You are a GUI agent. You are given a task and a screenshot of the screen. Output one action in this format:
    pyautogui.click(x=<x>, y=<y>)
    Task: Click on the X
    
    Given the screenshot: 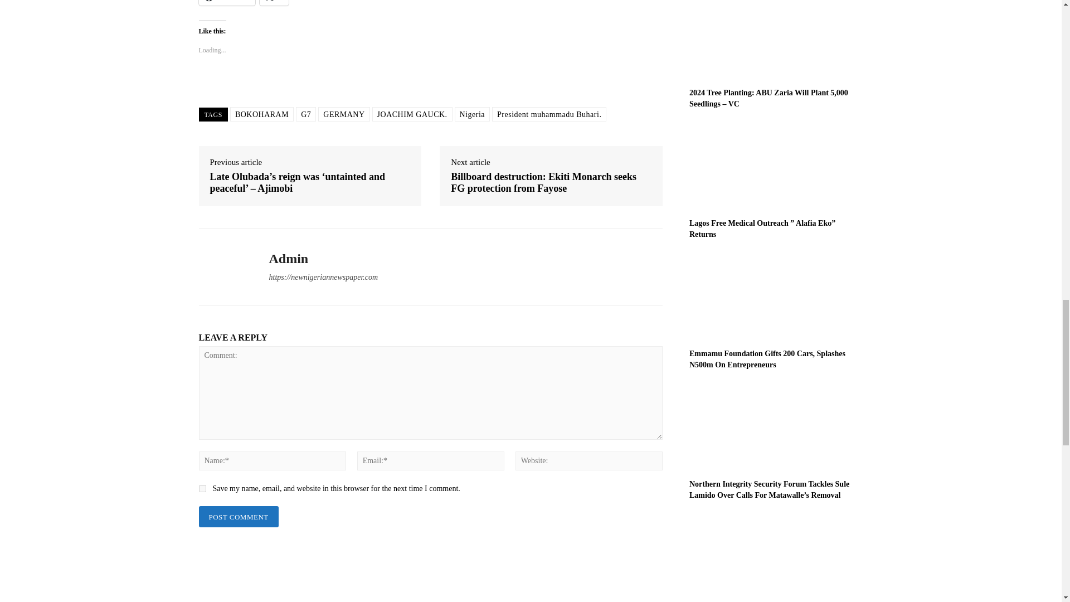 What is the action you would take?
    pyautogui.click(x=274, y=2)
    